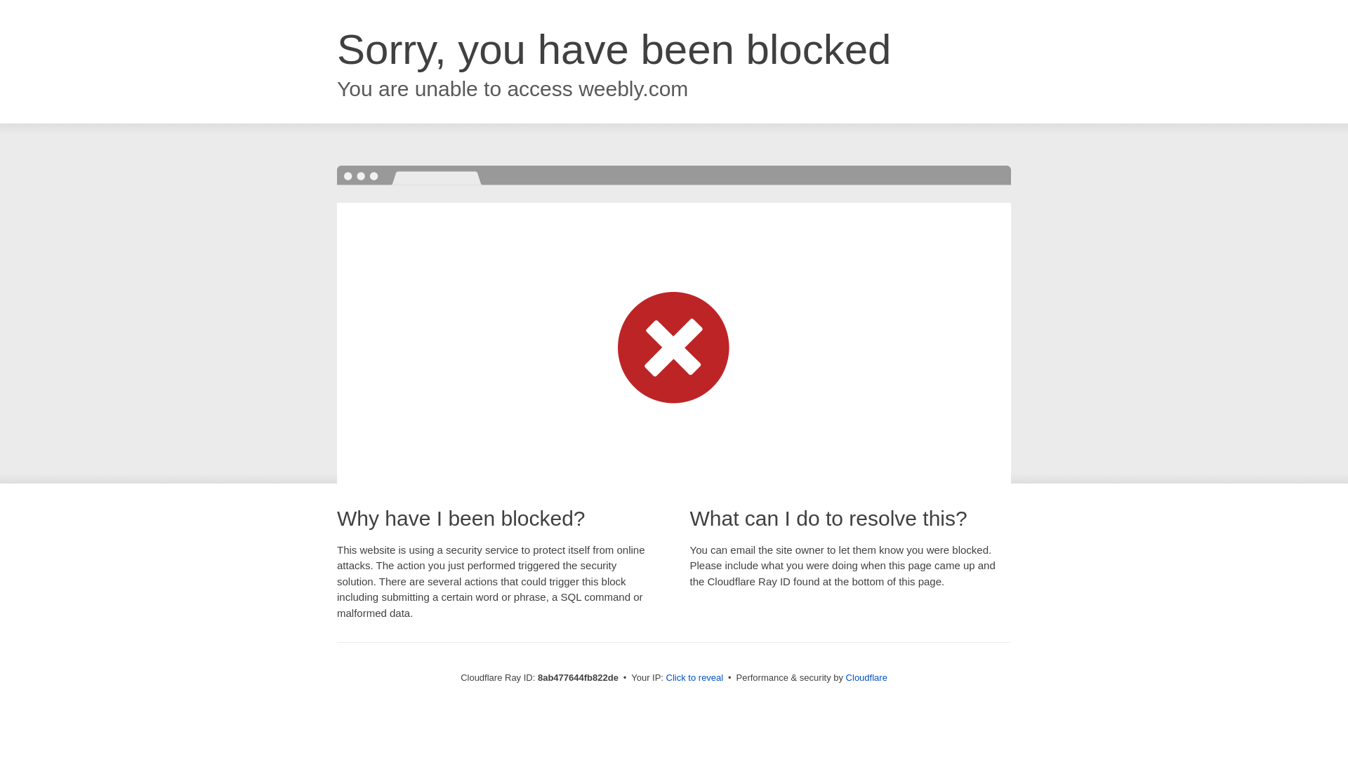 The width and height of the screenshot is (1348, 758). I want to click on Cloudflare, so click(866, 677).